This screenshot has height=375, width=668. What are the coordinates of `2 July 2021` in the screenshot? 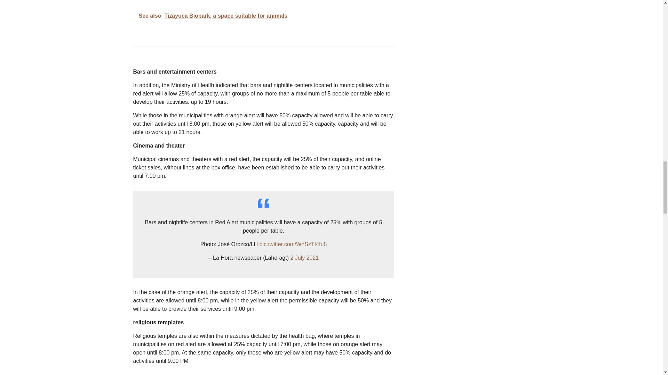 It's located at (304, 258).